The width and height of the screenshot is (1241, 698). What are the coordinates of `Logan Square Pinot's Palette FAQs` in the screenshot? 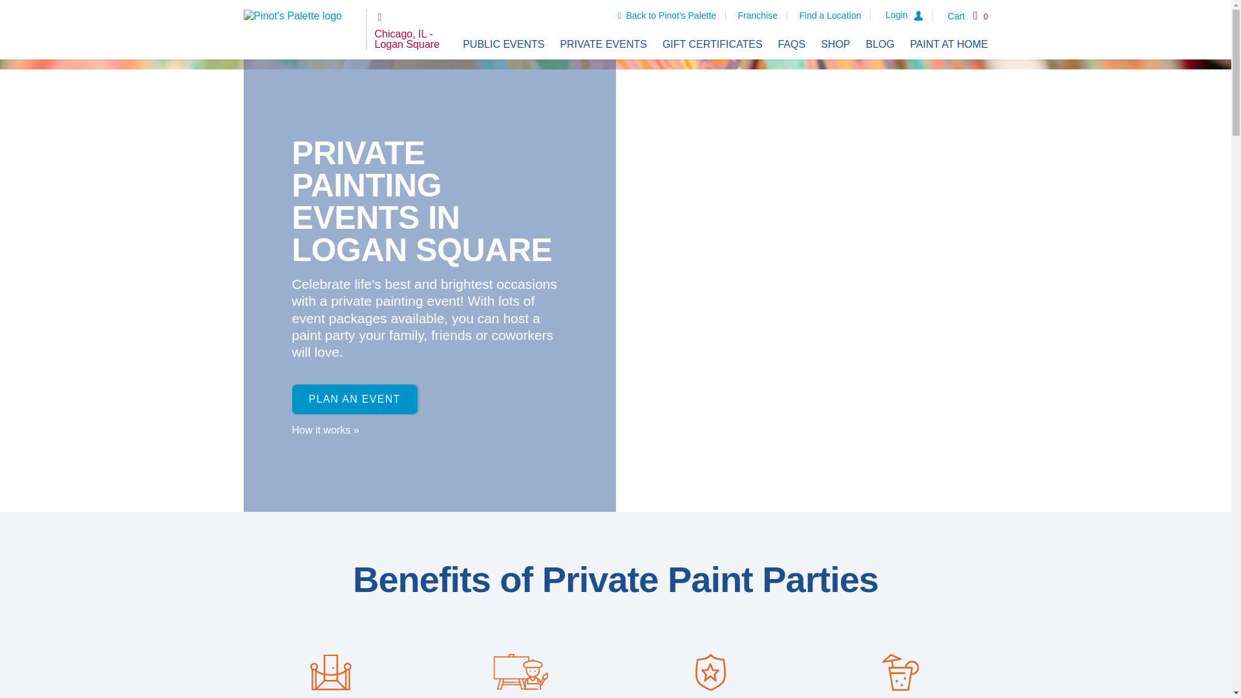 It's located at (791, 44).